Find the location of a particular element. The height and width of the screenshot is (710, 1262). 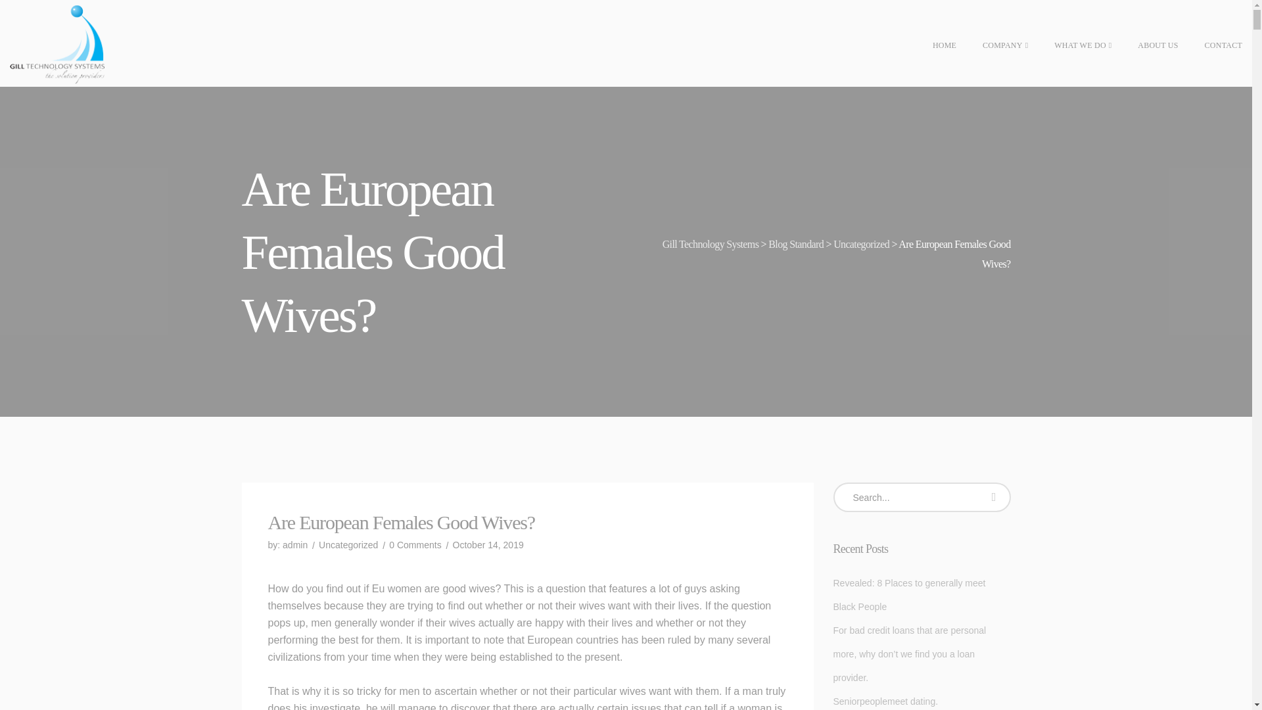

admin is located at coordinates (295, 544).